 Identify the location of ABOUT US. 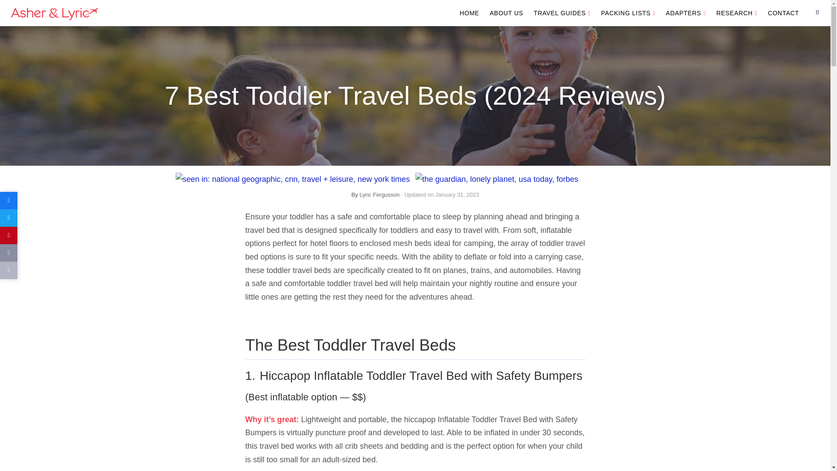
(506, 13).